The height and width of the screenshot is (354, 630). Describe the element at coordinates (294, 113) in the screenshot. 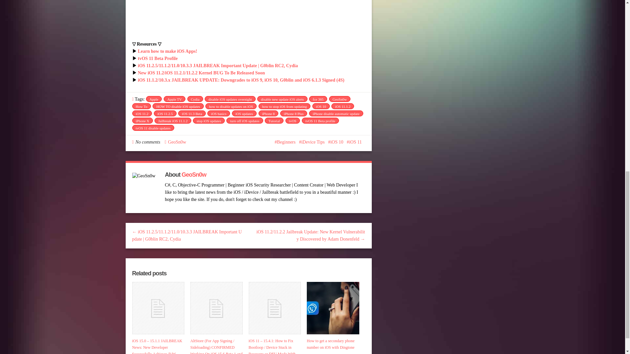

I see `iPhone 8 Plus` at that location.